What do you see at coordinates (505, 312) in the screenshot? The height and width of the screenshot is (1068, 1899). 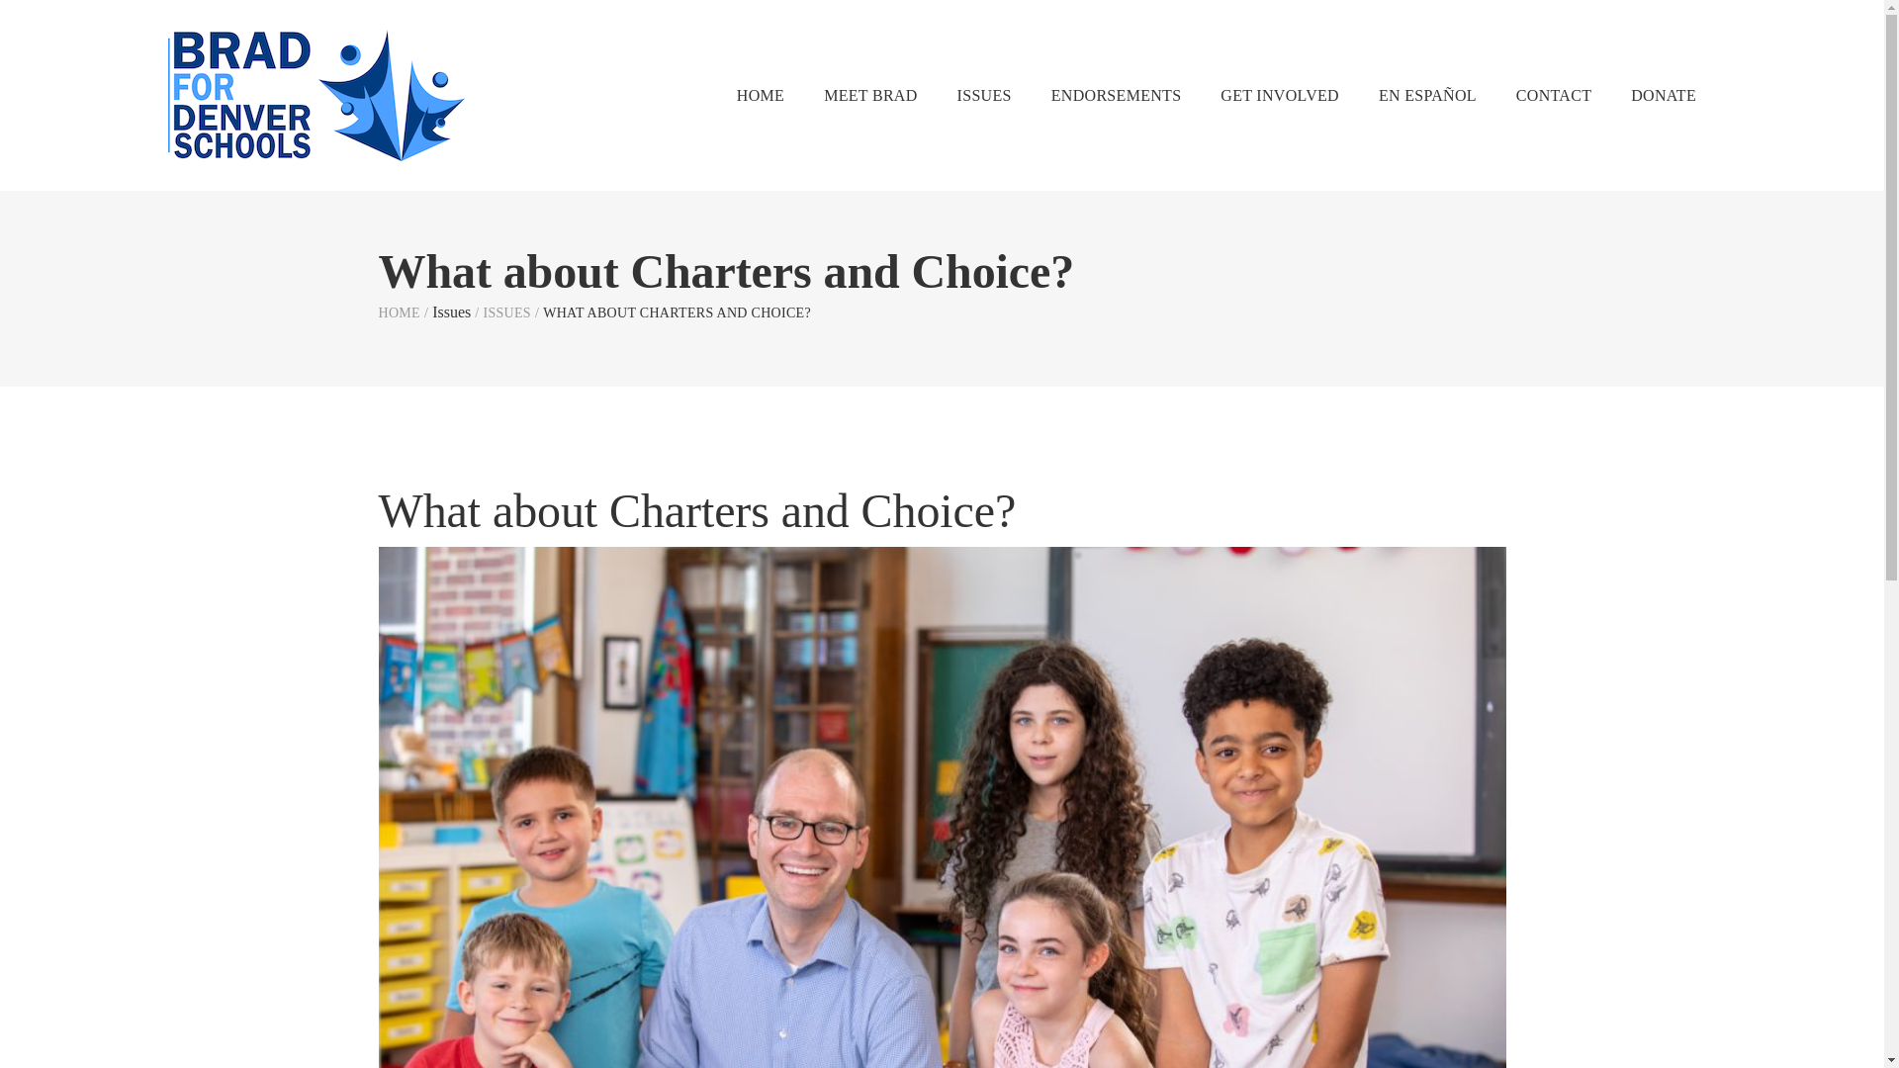 I see `Issues` at bounding box center [505, 312].